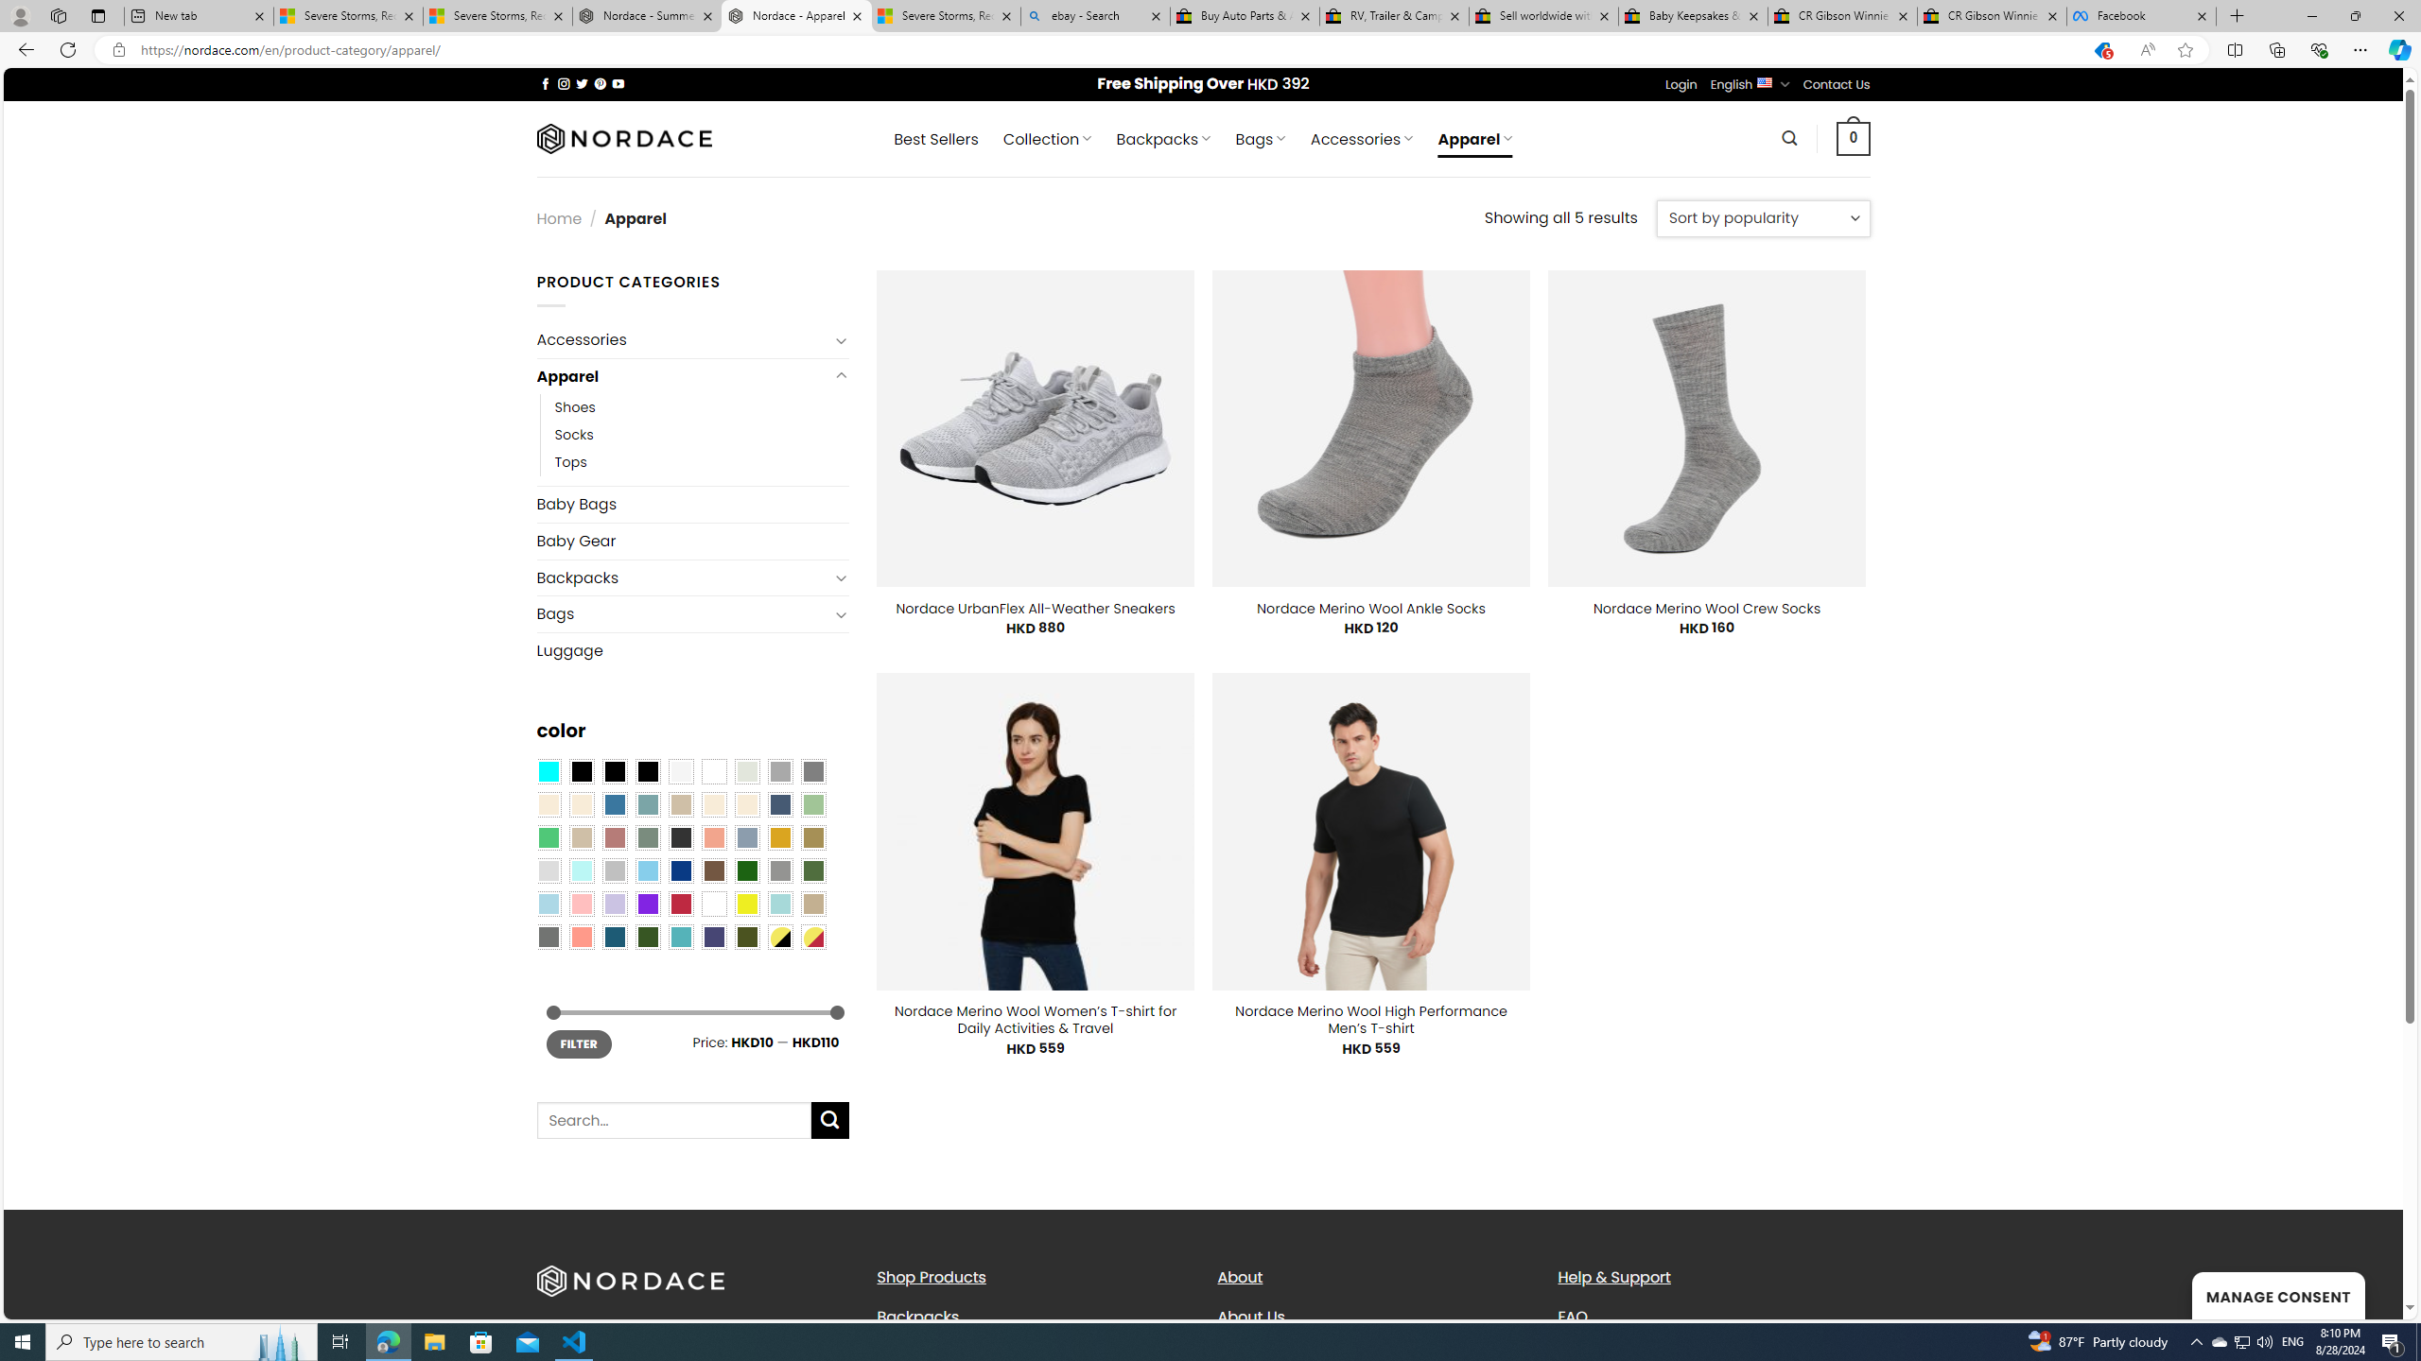  I want to click on Pink, so click(581, 904).